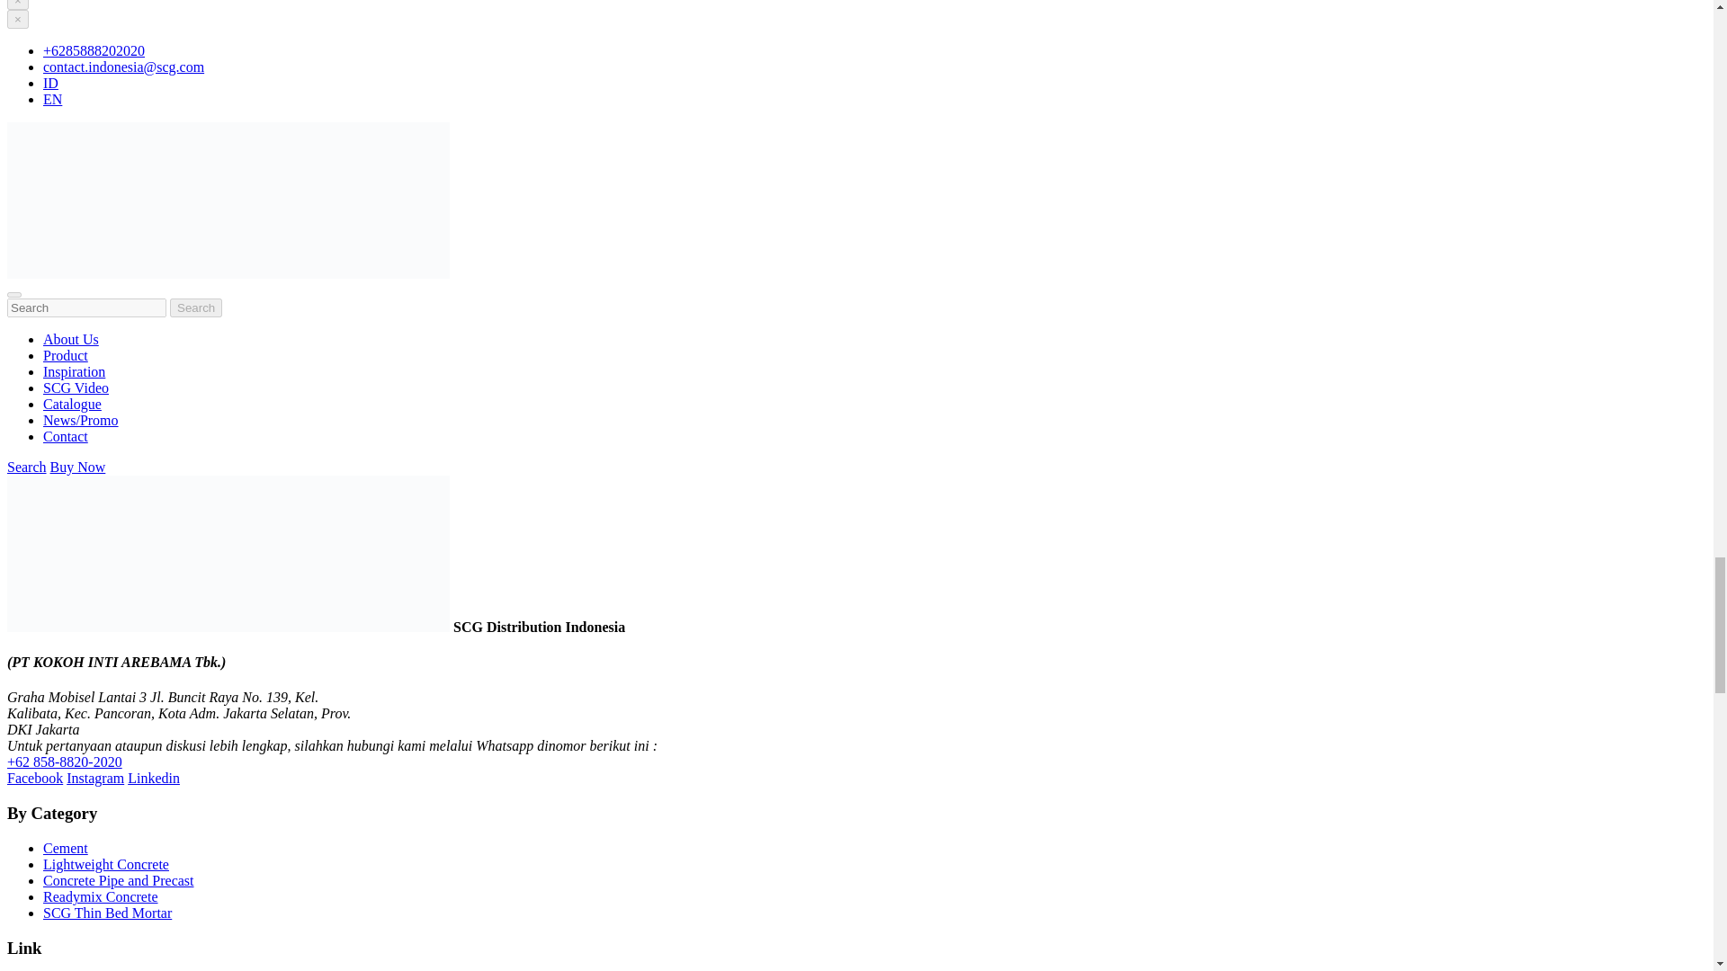  I want to click on SCG Video, so click(76, 388).